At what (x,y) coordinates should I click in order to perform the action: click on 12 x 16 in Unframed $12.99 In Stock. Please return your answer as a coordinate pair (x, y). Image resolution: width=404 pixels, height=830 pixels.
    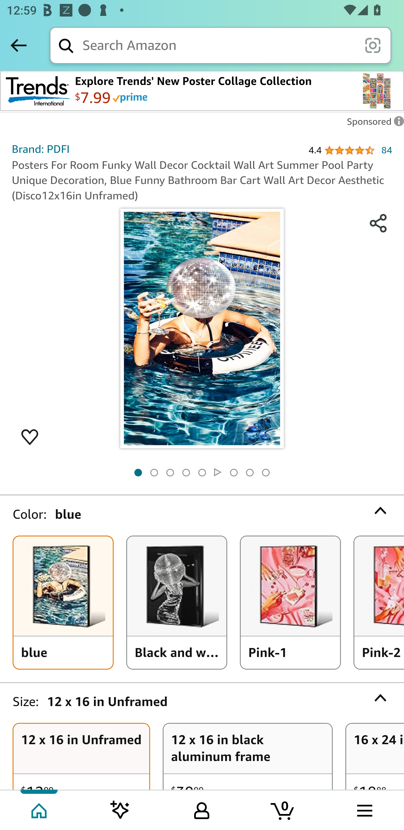
    Looking at the image, I should click on (81, 757).